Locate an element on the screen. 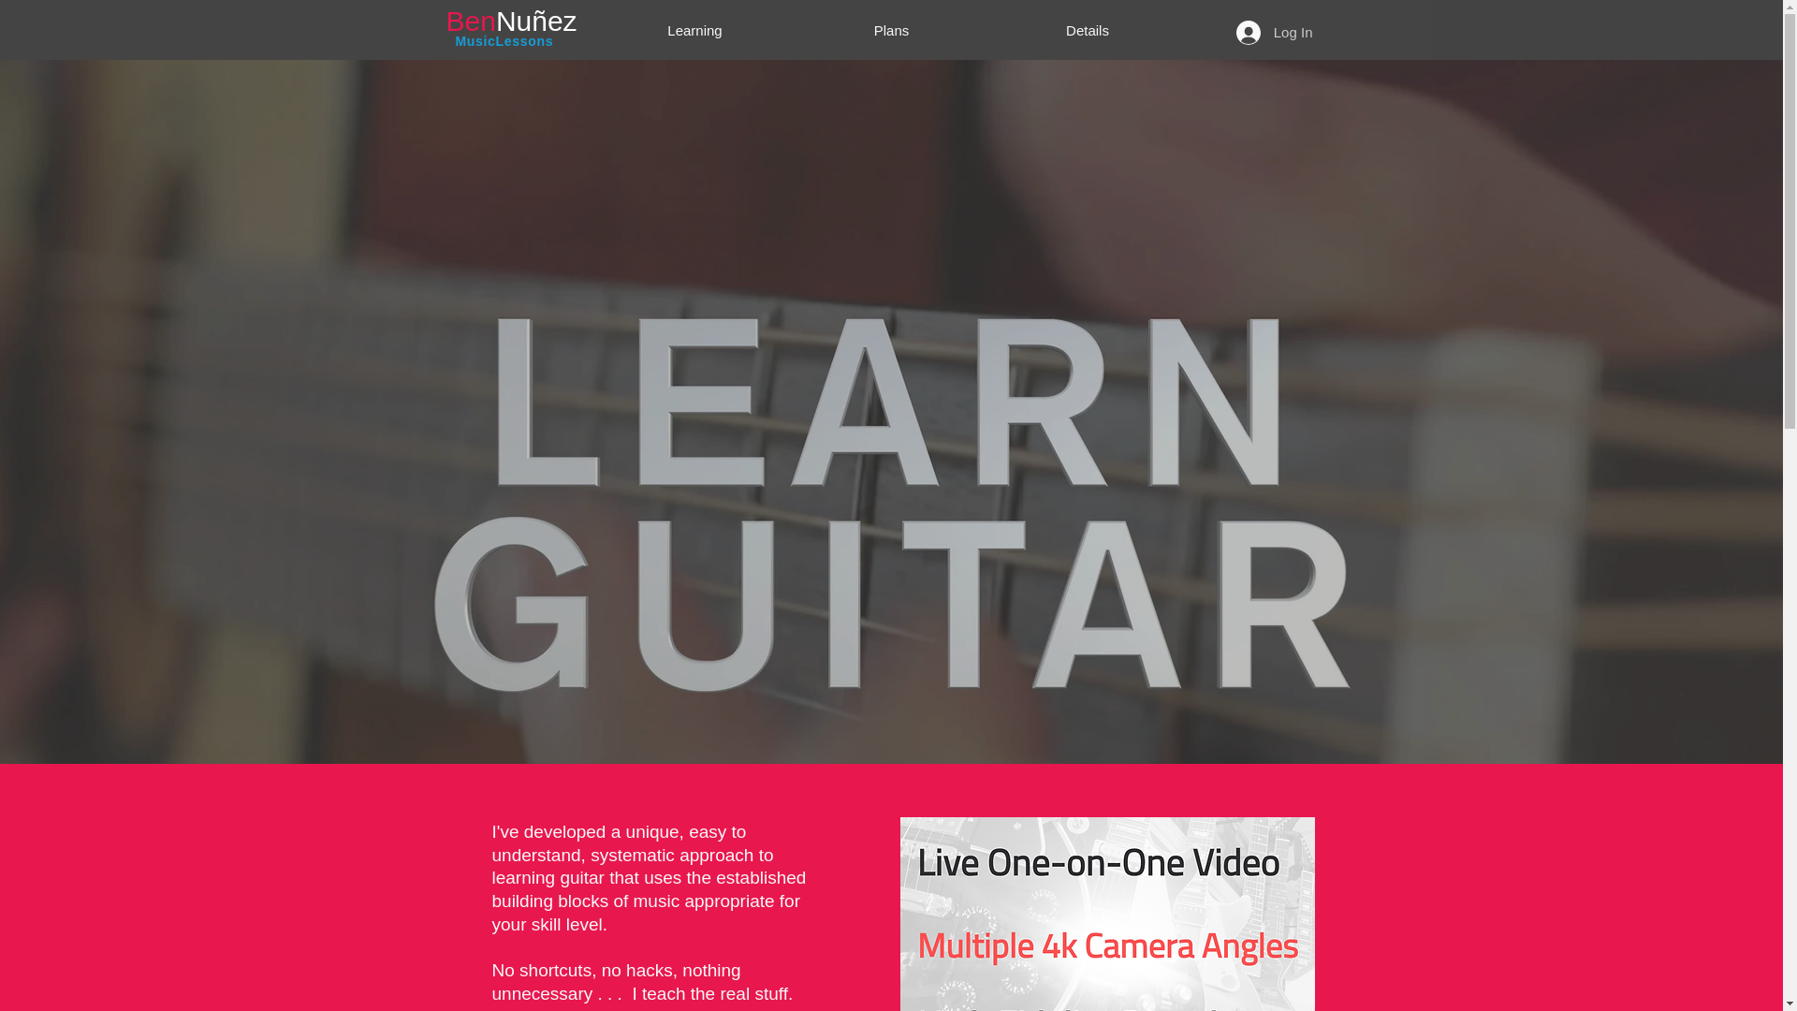 The height and width of the screenshot is (1011, 1797). Details is located at coordinates (1088, 30).